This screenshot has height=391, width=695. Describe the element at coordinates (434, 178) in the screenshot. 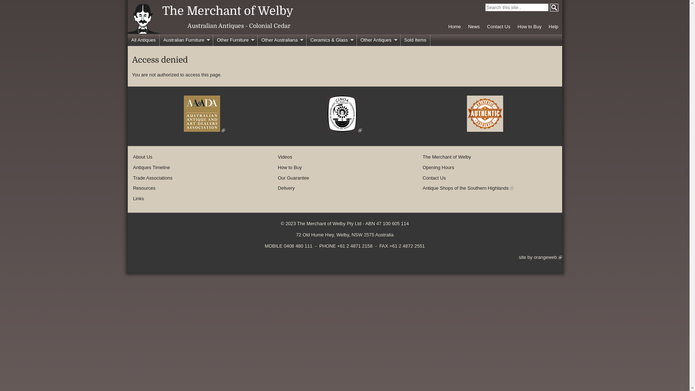

I see `Contact Us` at that location.